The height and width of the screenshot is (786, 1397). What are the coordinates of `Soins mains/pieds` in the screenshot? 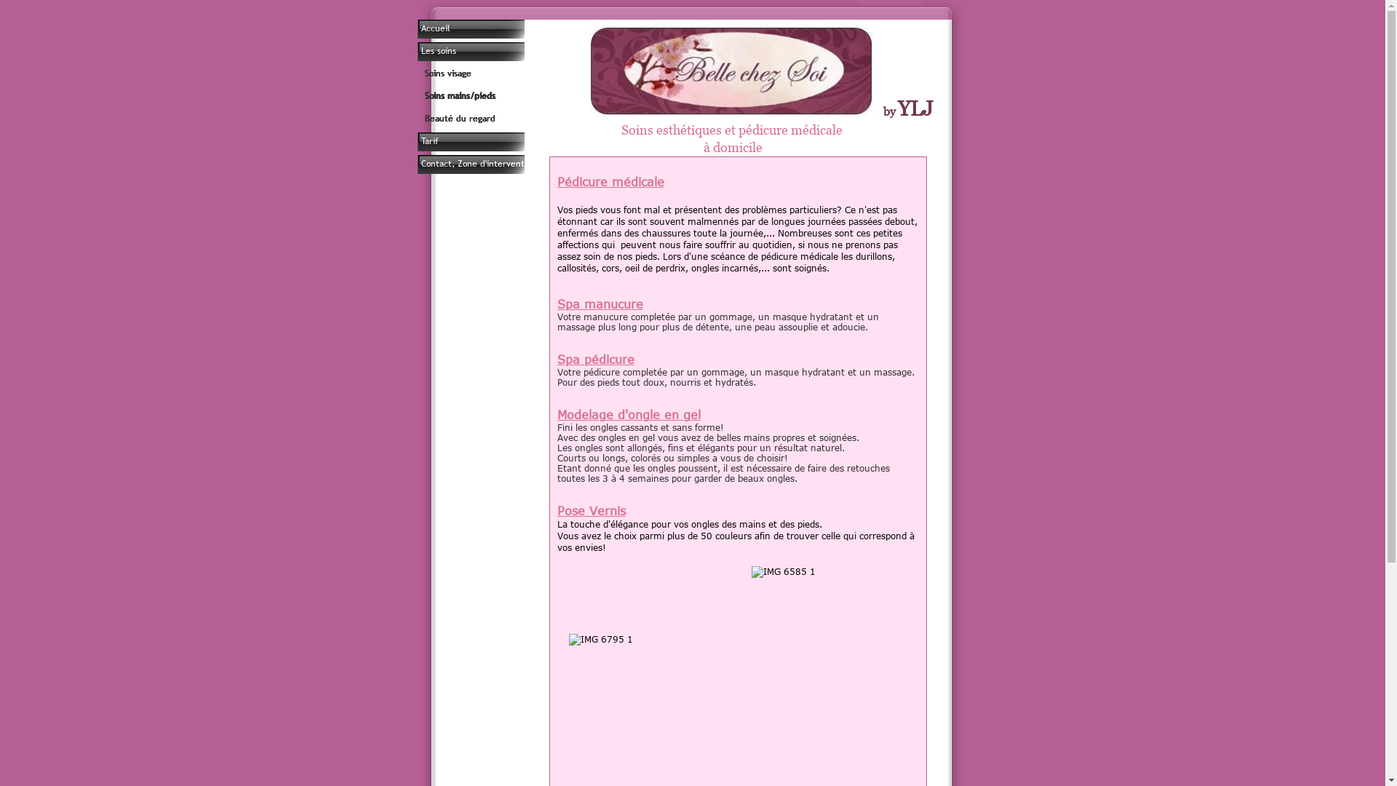 It's located at (489, 99).